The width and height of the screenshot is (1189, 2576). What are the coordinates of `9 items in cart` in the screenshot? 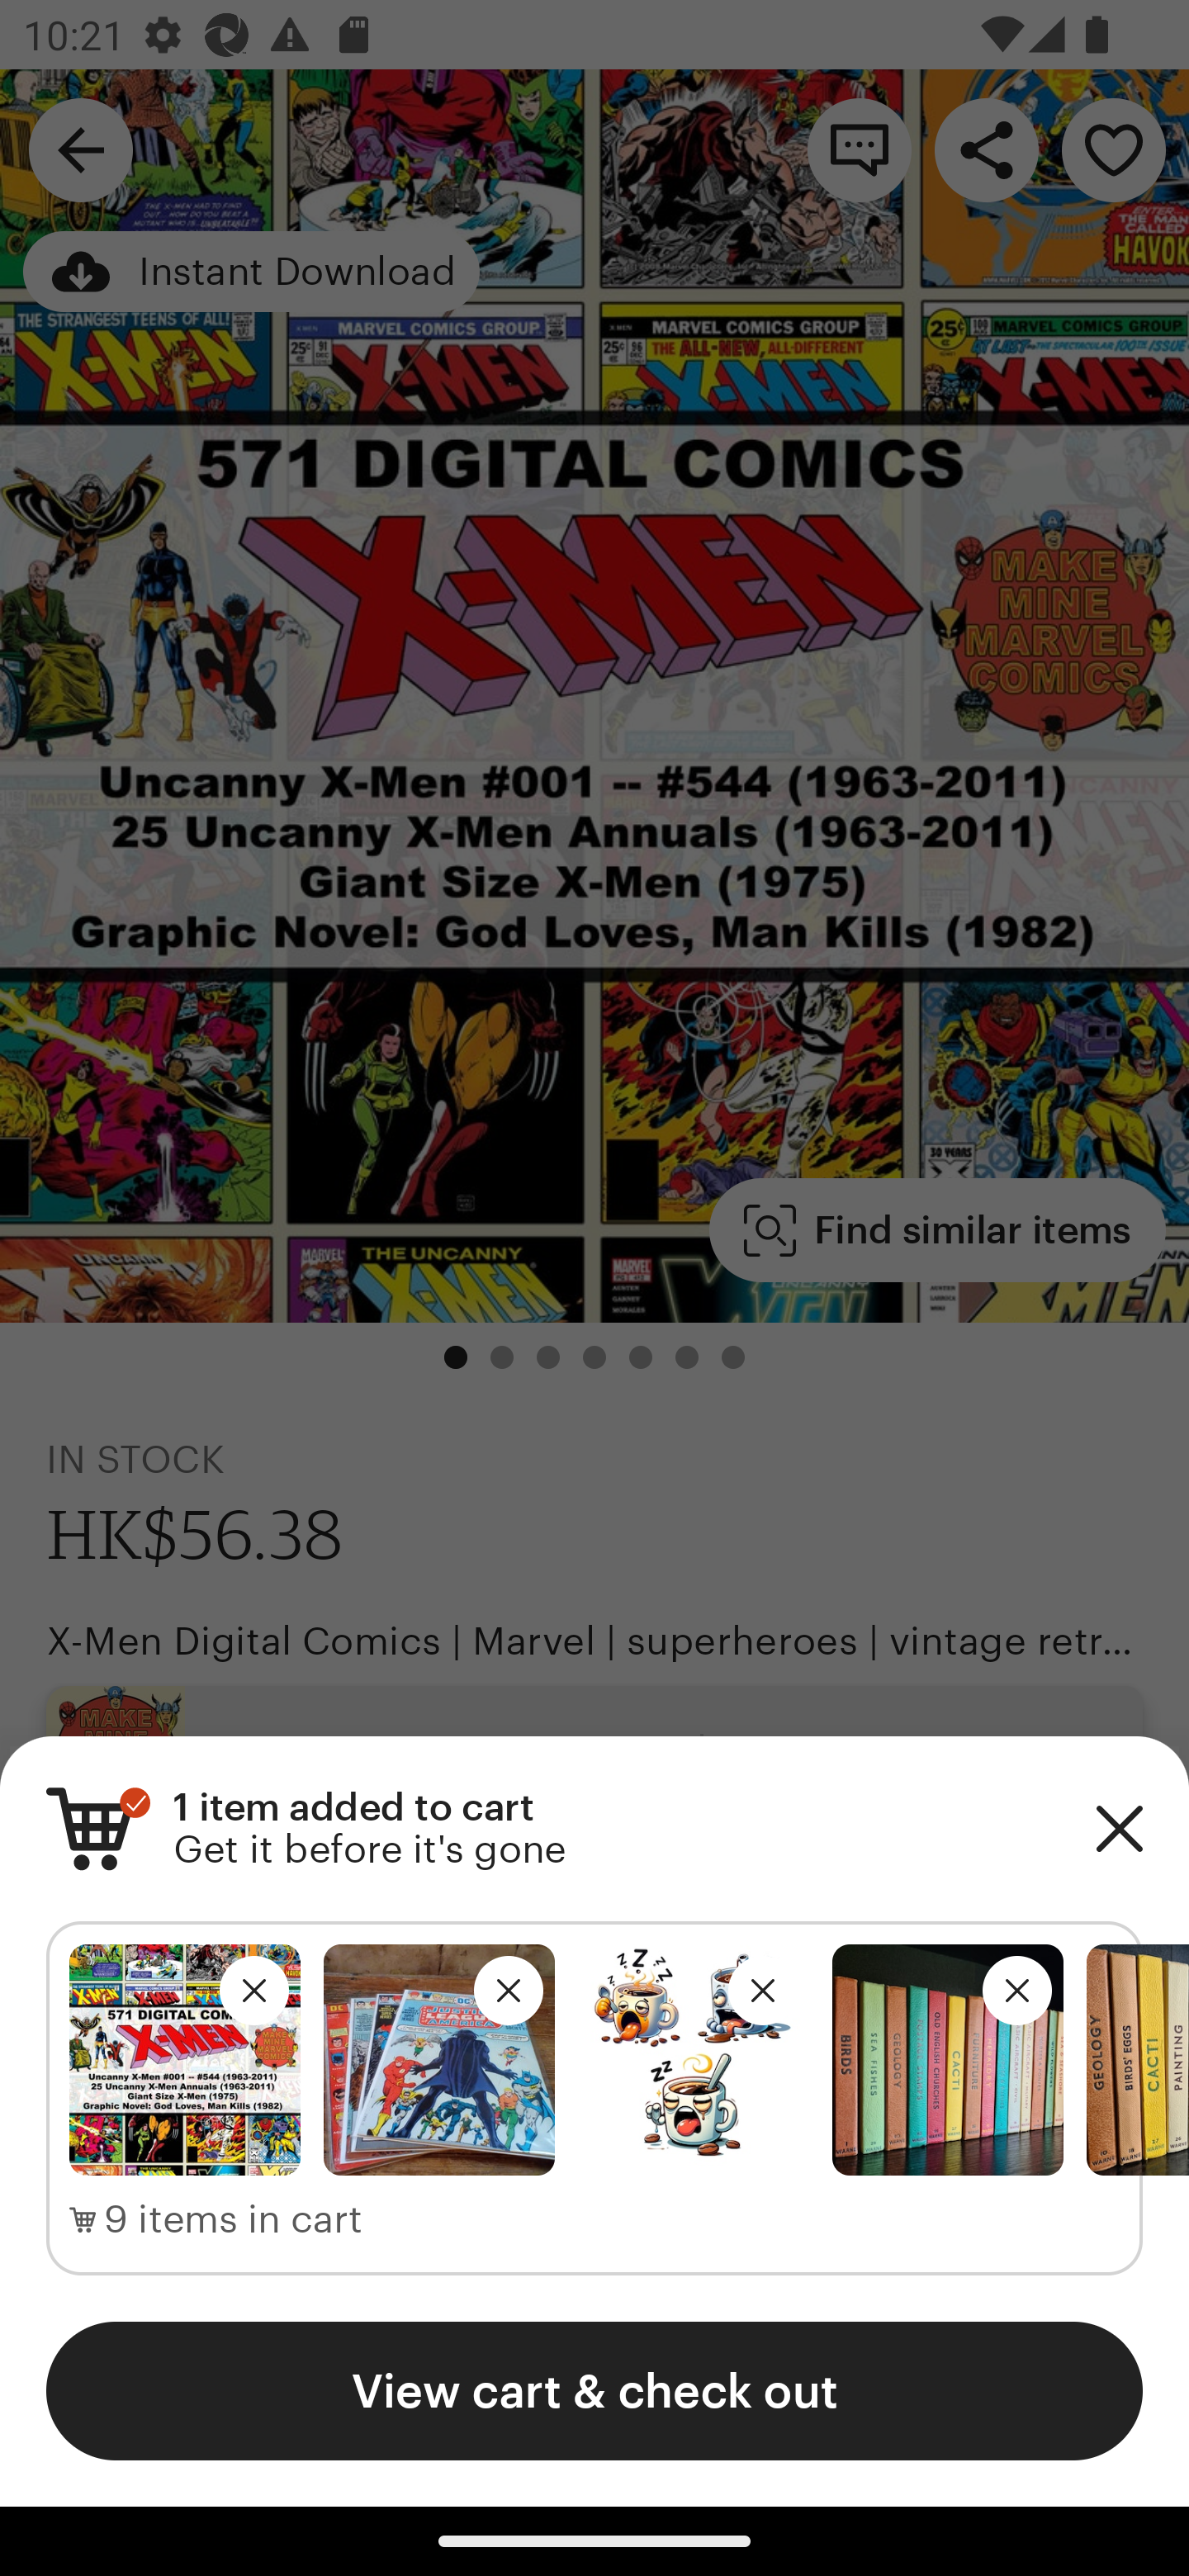 It's located at (216, 2220).